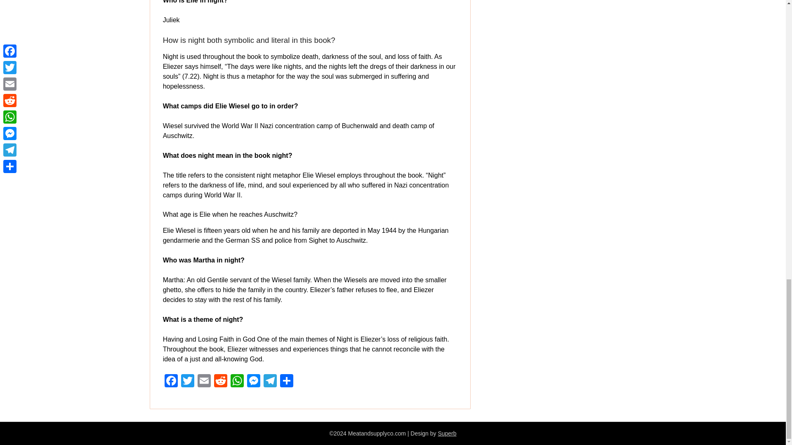 The image size is (792, 445). What do you see at coordinates (254, 382) in the screenshot?
I see `Messenger` at bounding box center [254, 382].